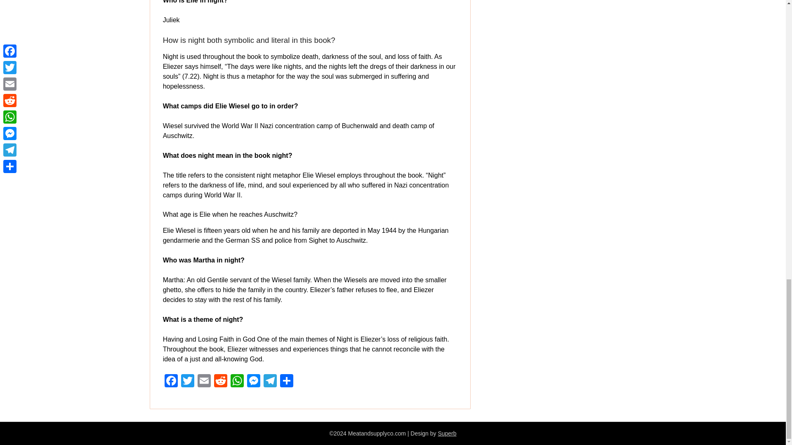 The image size is (792, 445). What do you see at coordinates (254, 382) in the screenshot?
I see `Messenger` at bounding box center [254, 382].